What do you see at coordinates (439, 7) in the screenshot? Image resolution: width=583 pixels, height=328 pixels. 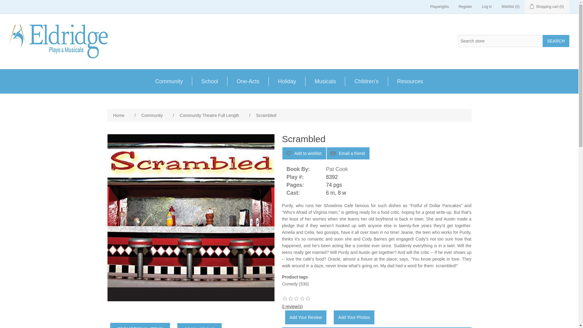 I see `Playwrights` at bounding box center [439, 7].